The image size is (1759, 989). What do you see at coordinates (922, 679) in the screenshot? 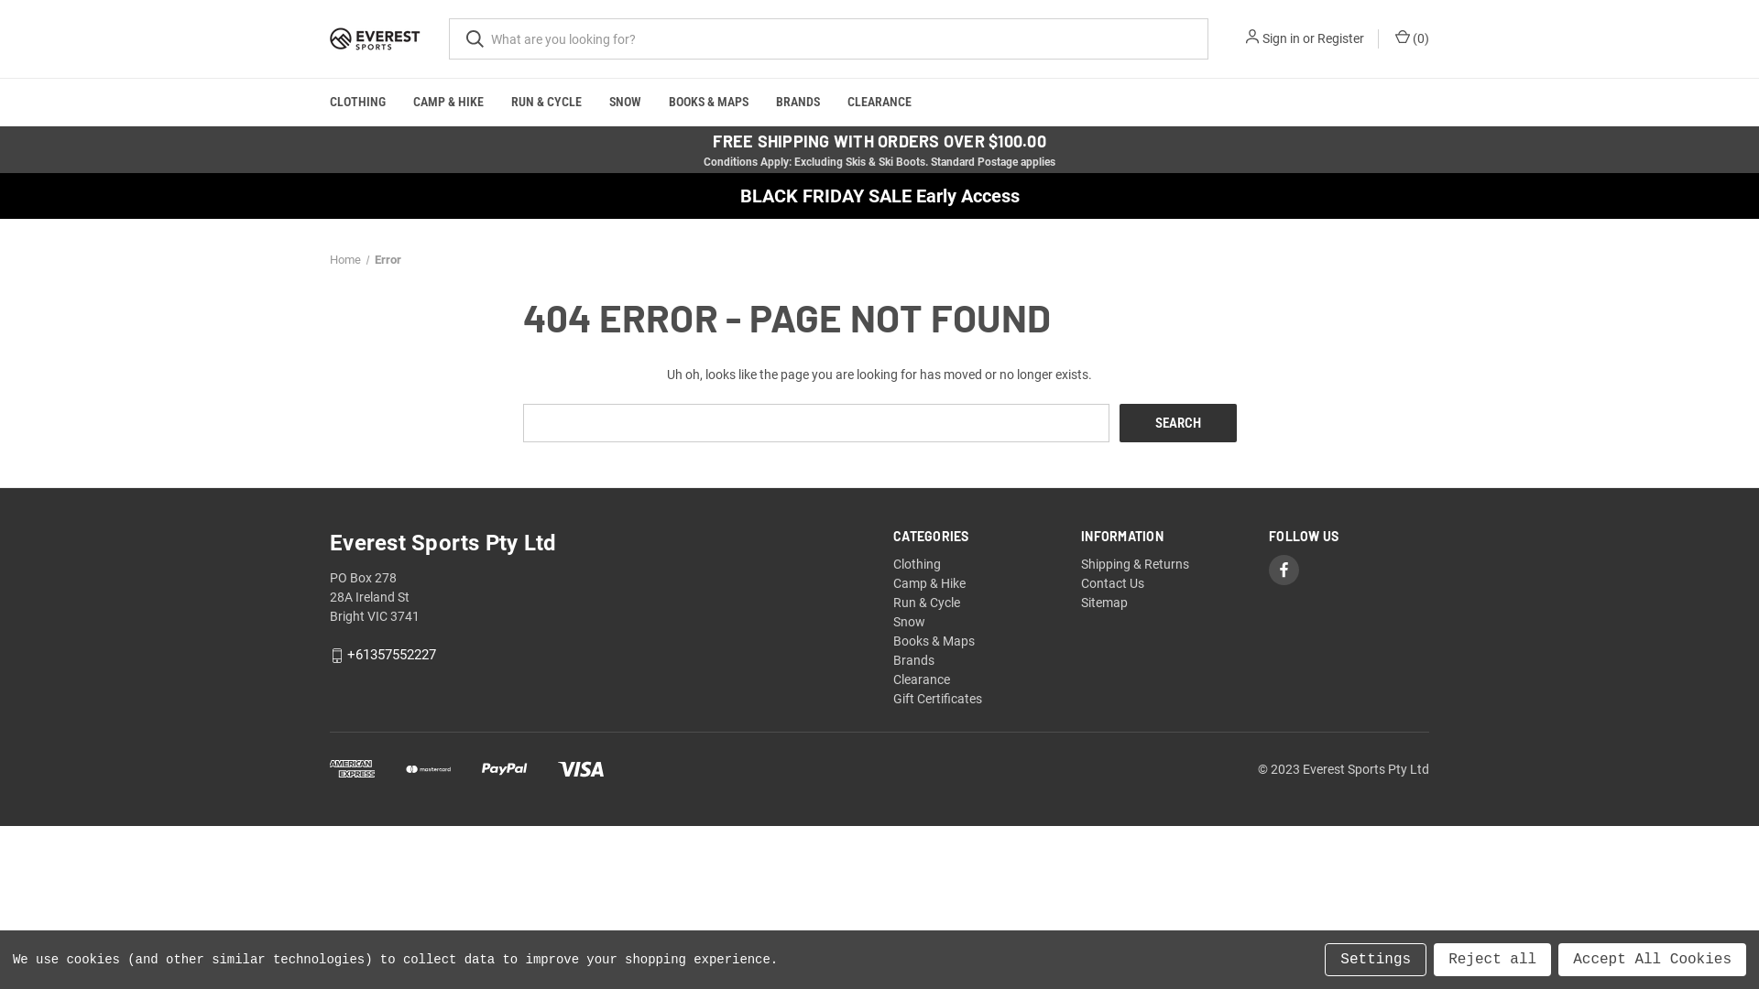
I see `Clearance` at bounding box center [922, 679].